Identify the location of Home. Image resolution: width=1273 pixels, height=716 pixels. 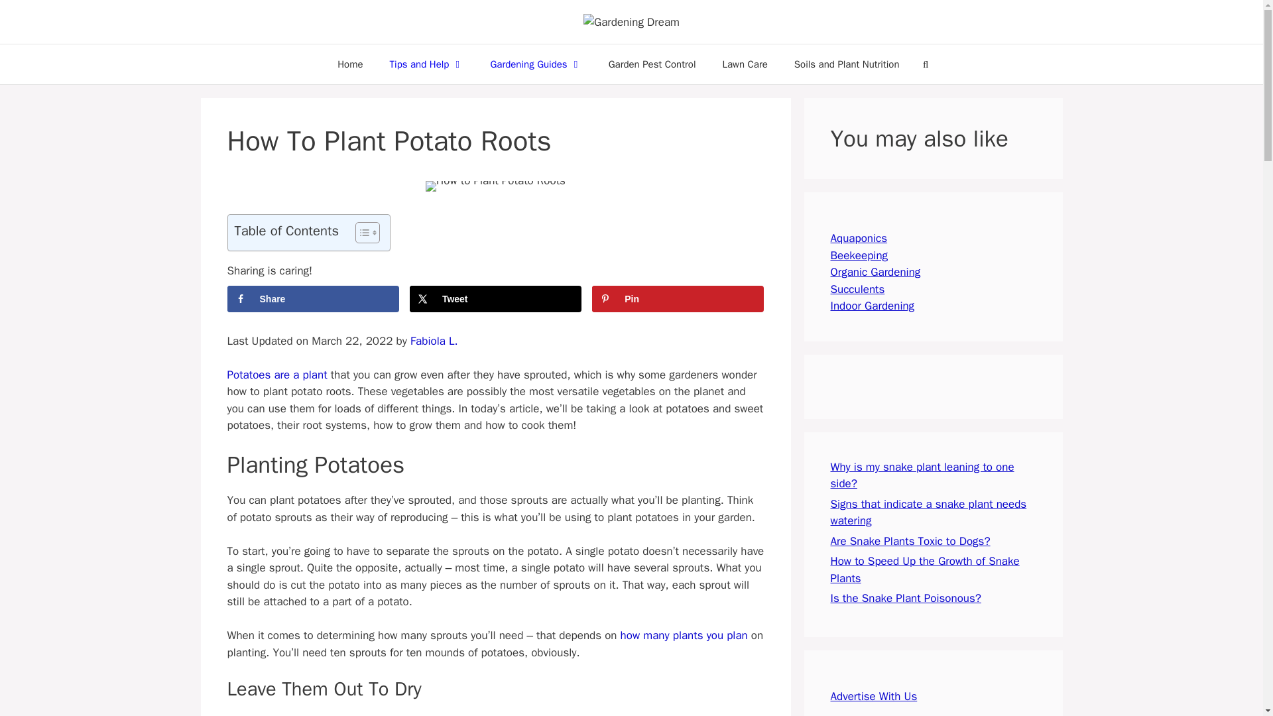
(350, 64).